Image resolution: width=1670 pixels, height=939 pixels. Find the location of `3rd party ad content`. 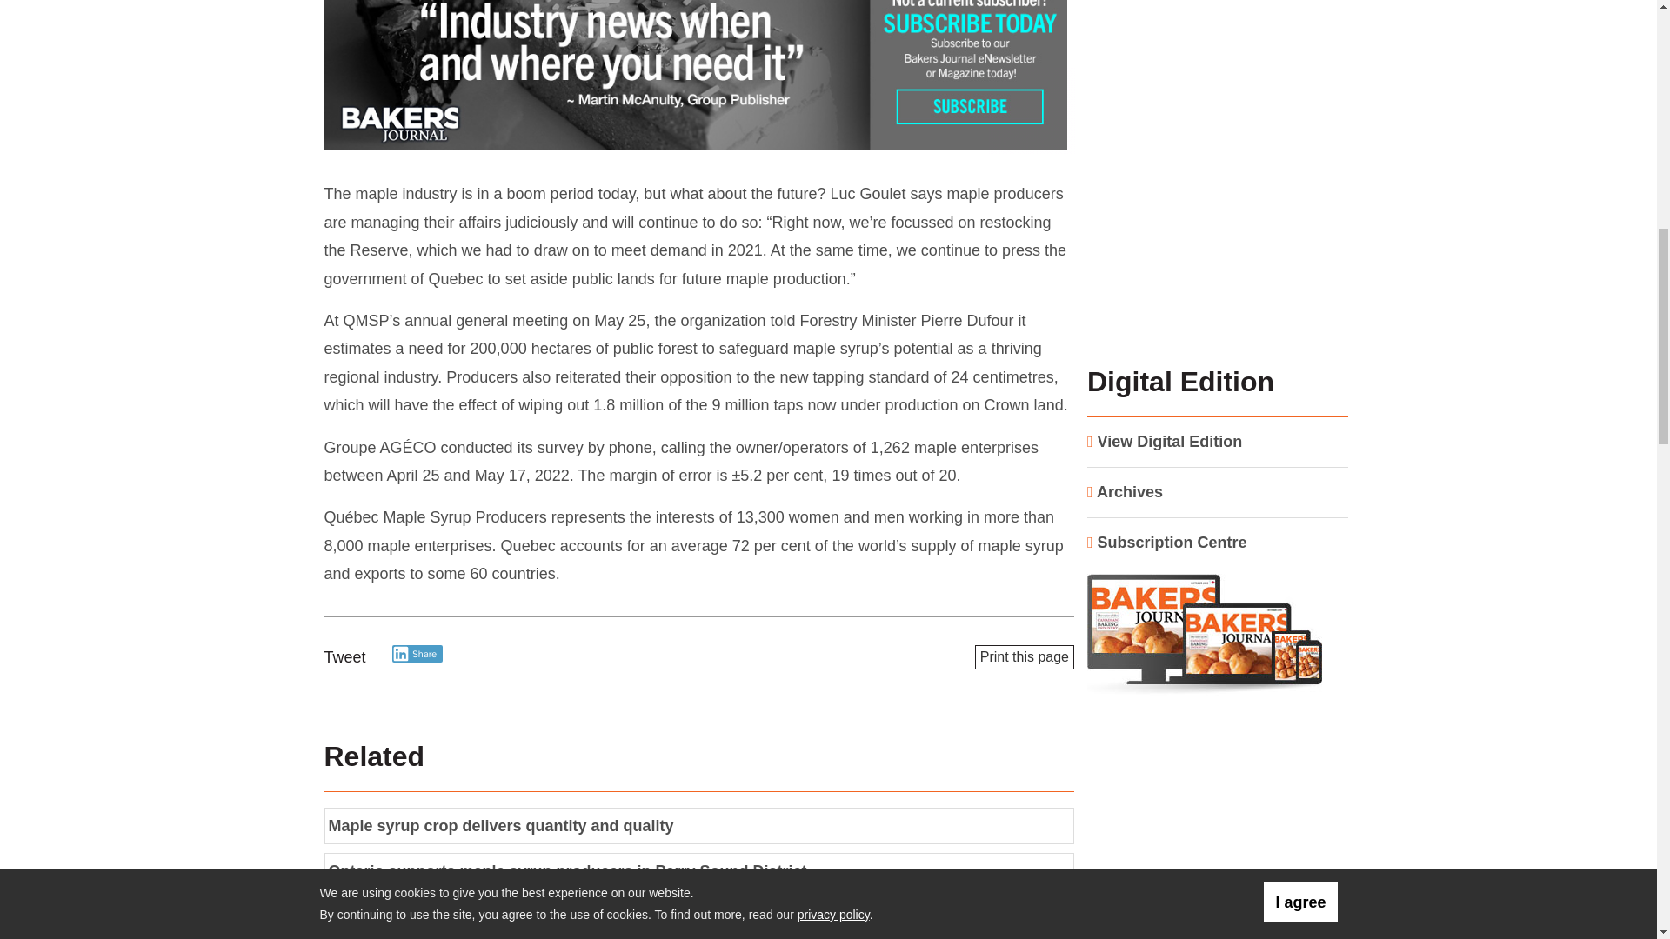

3rd party ad content is located at coordinates (1211, 833).